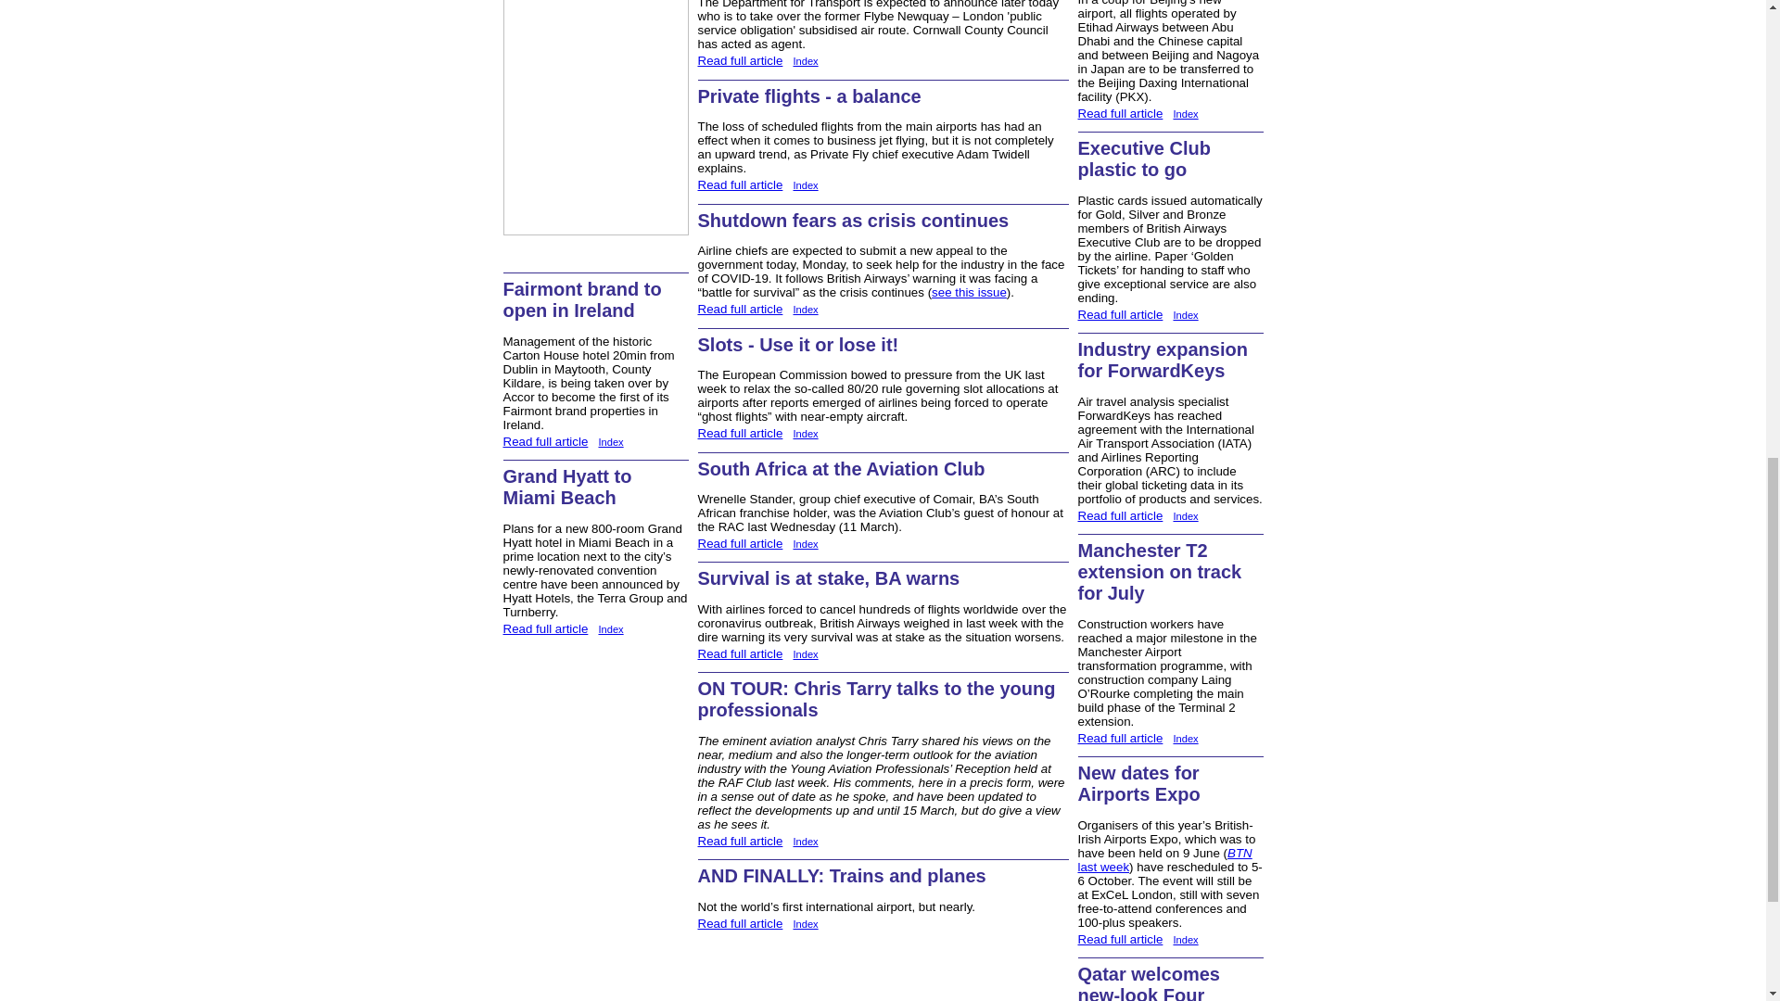  Describe the element at coordinates (544, 441) in the screenshot. I see `Read full article` at that location.